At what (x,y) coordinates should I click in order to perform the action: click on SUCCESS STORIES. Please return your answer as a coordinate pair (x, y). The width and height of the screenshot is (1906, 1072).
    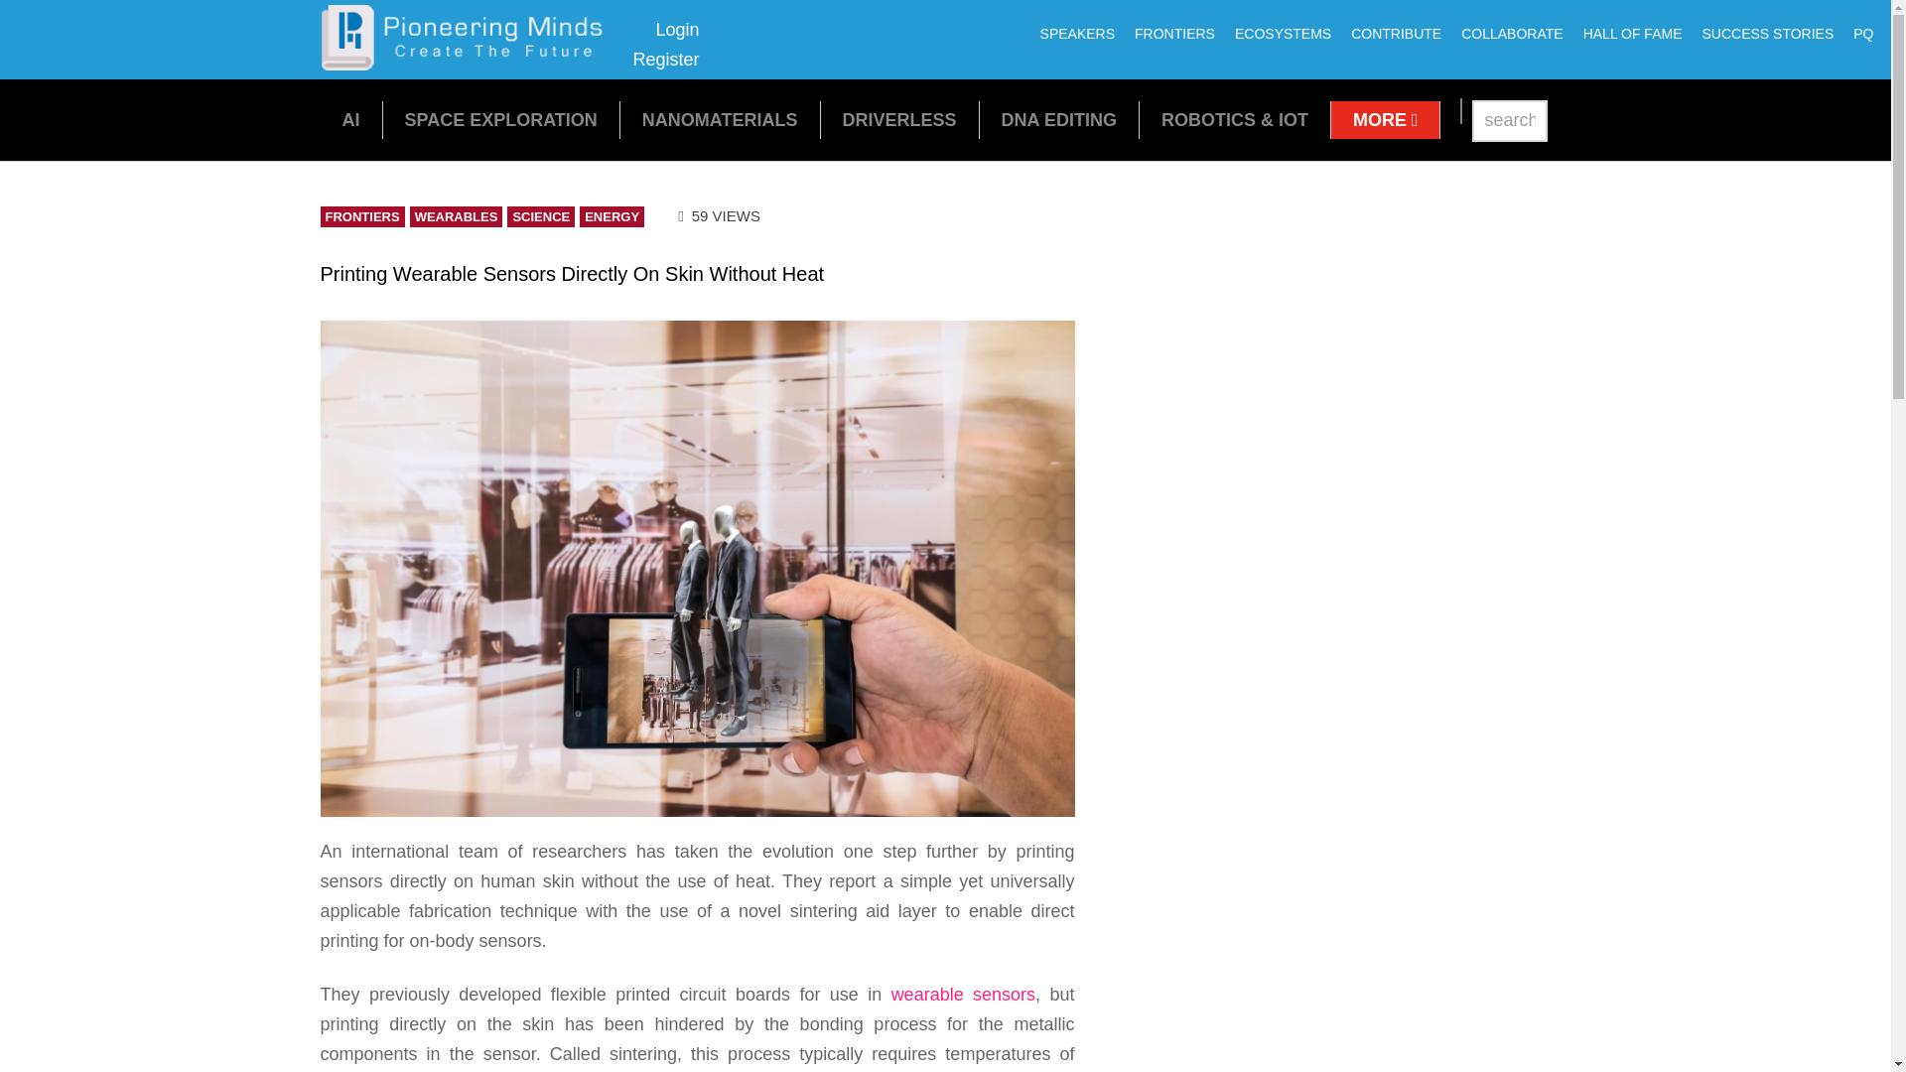
    Looking at the image, I should click on (1386, 119).